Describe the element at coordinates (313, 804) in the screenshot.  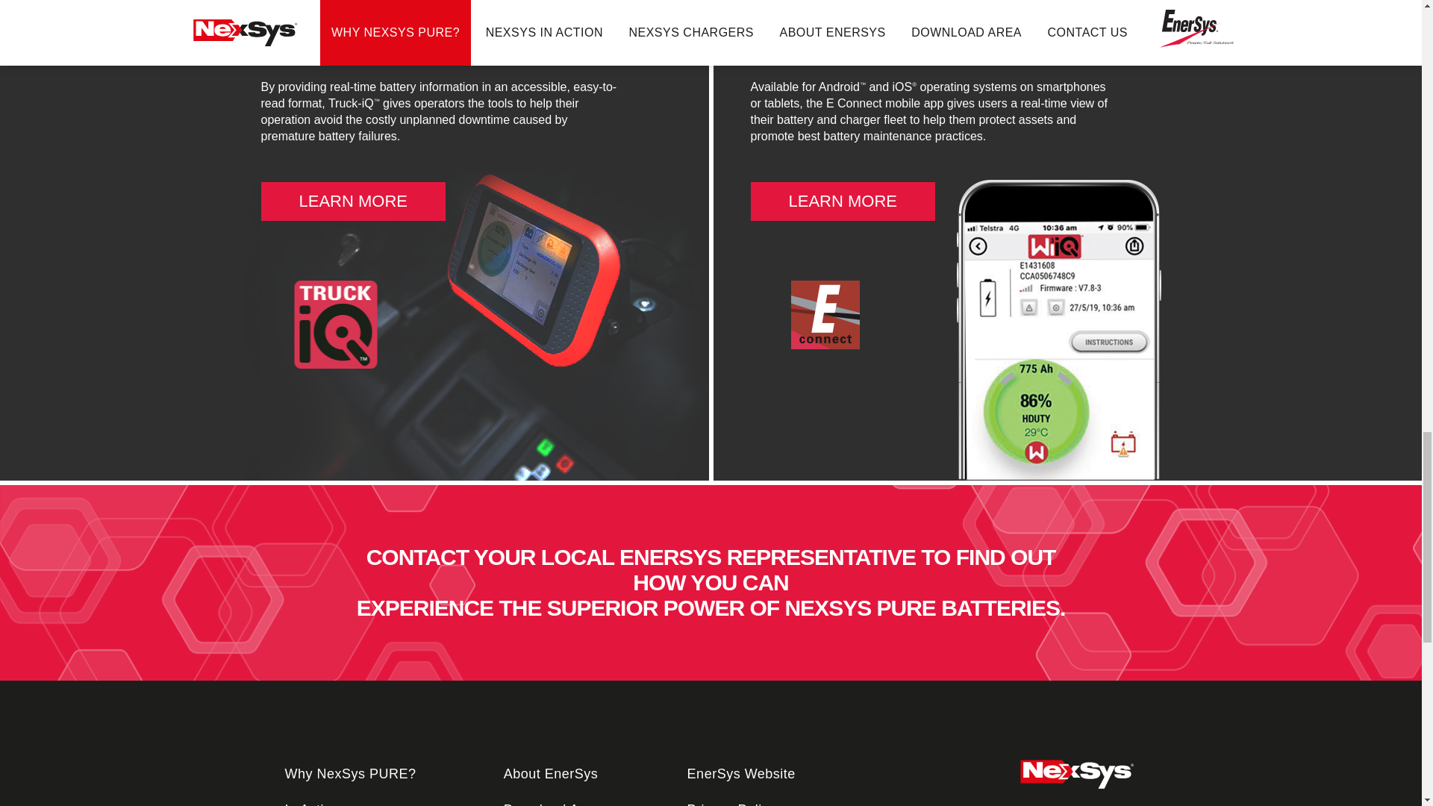
I see `In Action` at that location.